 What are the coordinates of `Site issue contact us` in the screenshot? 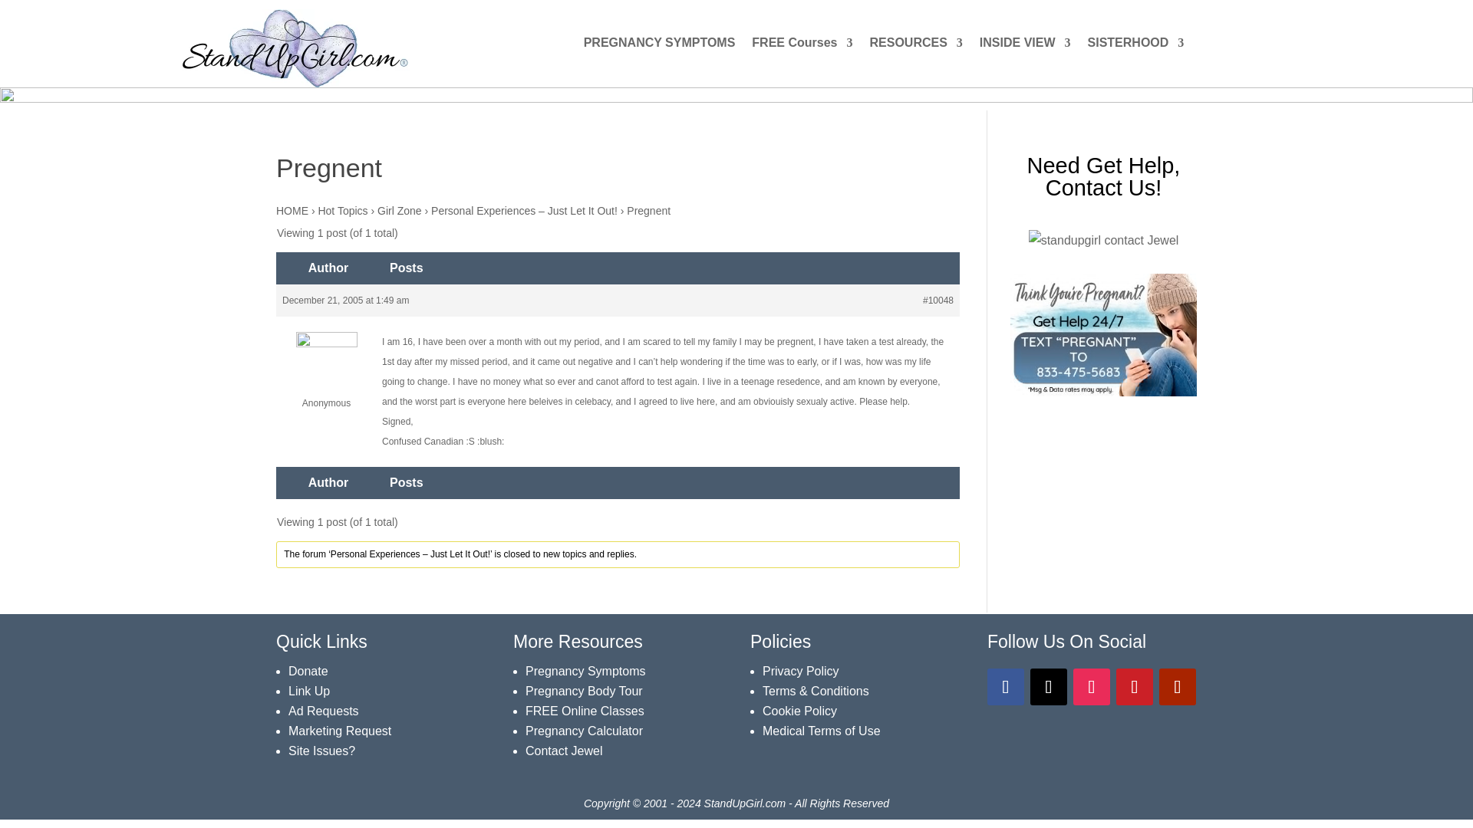 It's located at (321, 751).